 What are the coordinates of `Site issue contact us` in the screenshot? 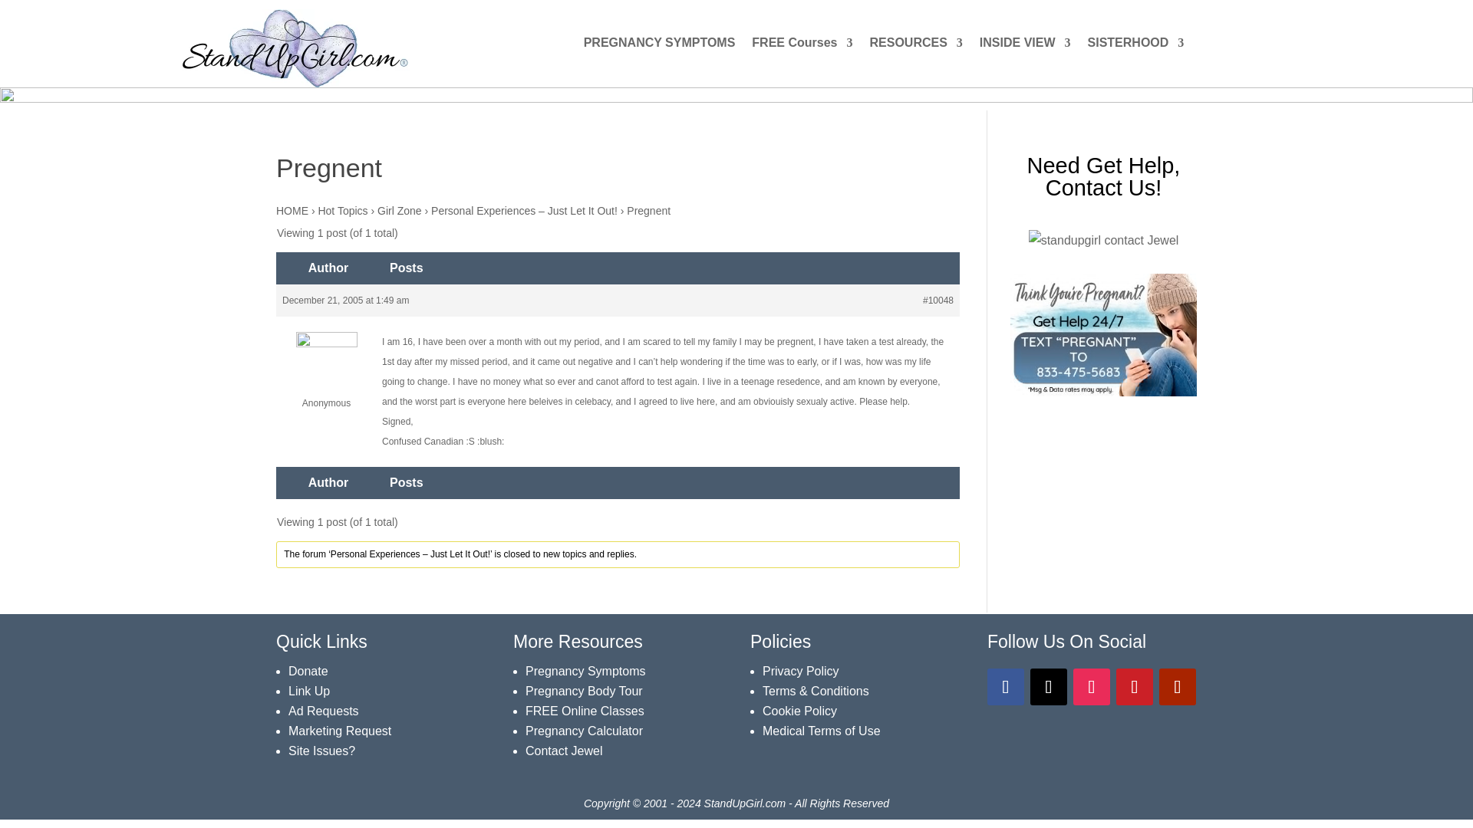 It's located at (321, 751).